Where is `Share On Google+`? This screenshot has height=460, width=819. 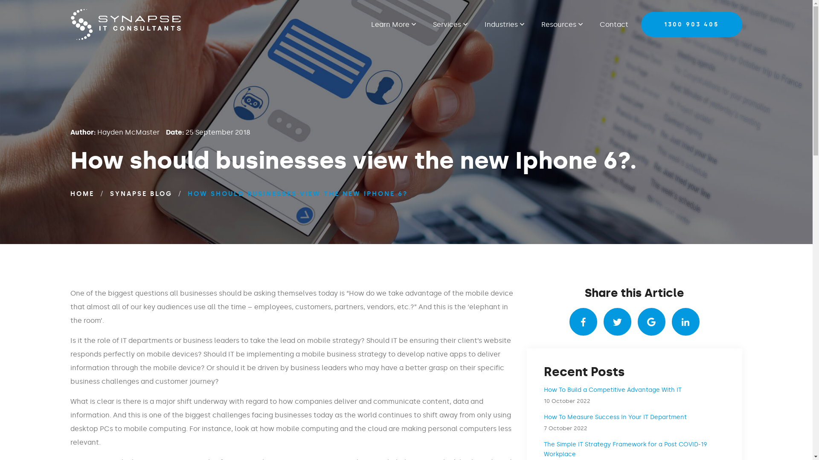 Share On Google+ is located at coordinates (652, 322).